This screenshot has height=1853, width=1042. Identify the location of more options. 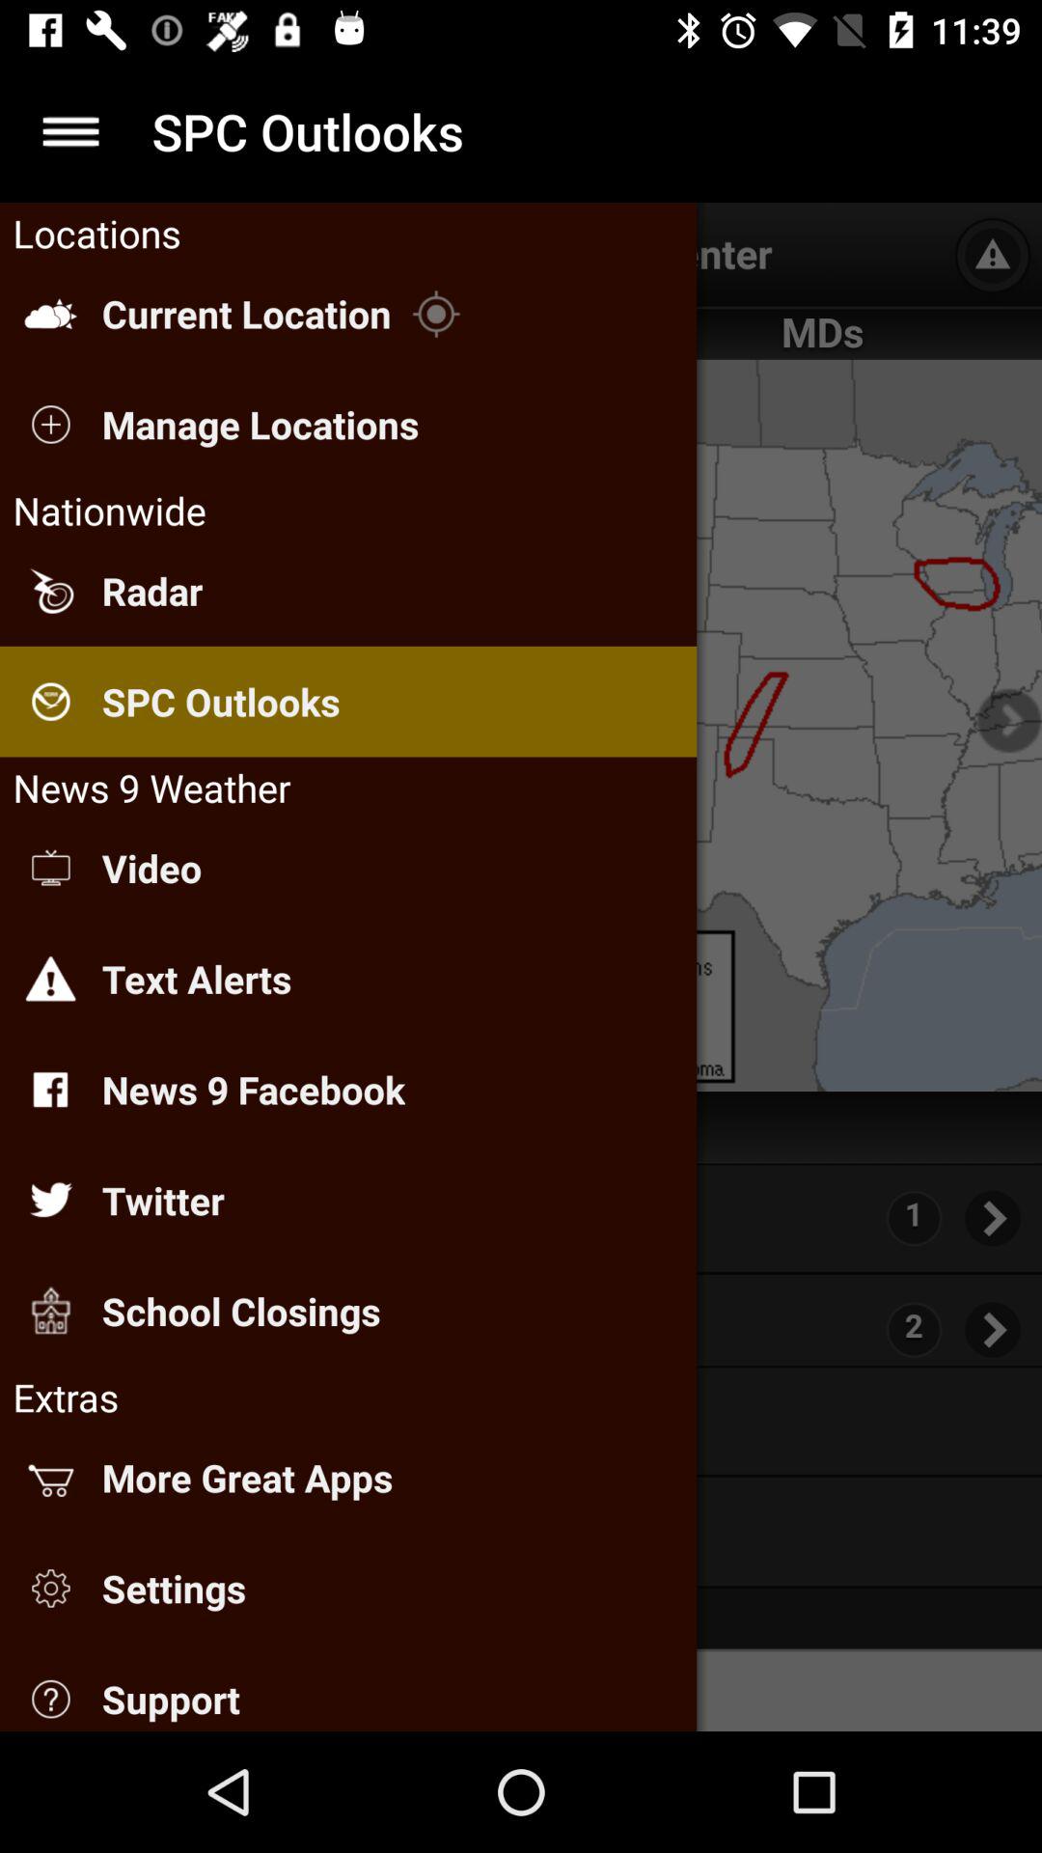
(71, 131).